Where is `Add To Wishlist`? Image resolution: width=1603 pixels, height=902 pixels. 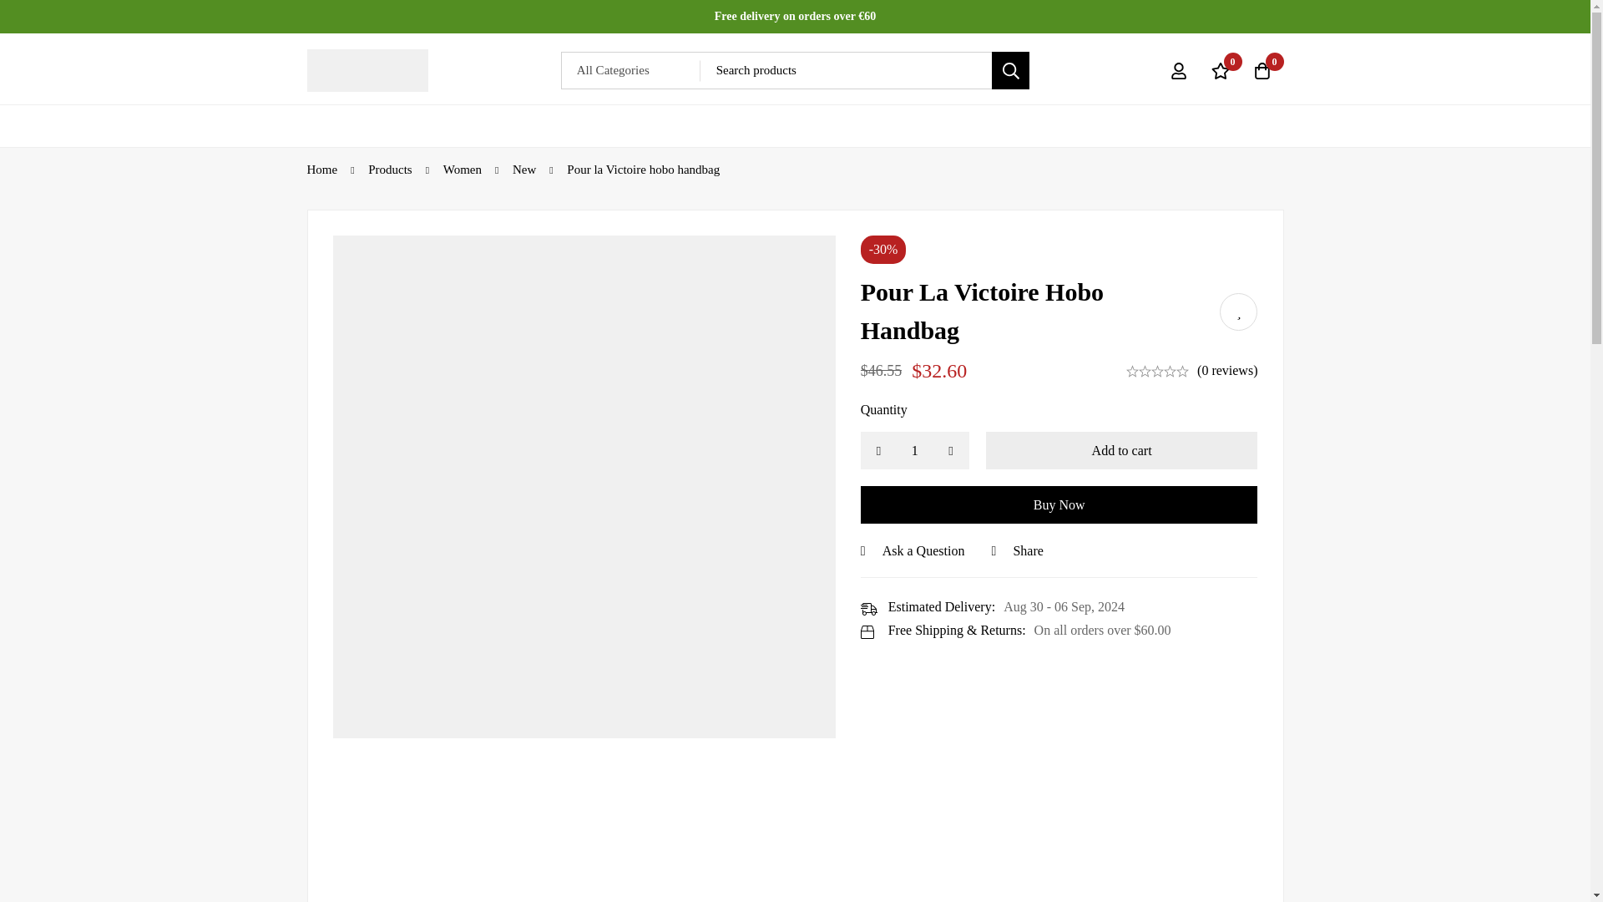 Add To Wishlist is located at coordinates (1238, 312).